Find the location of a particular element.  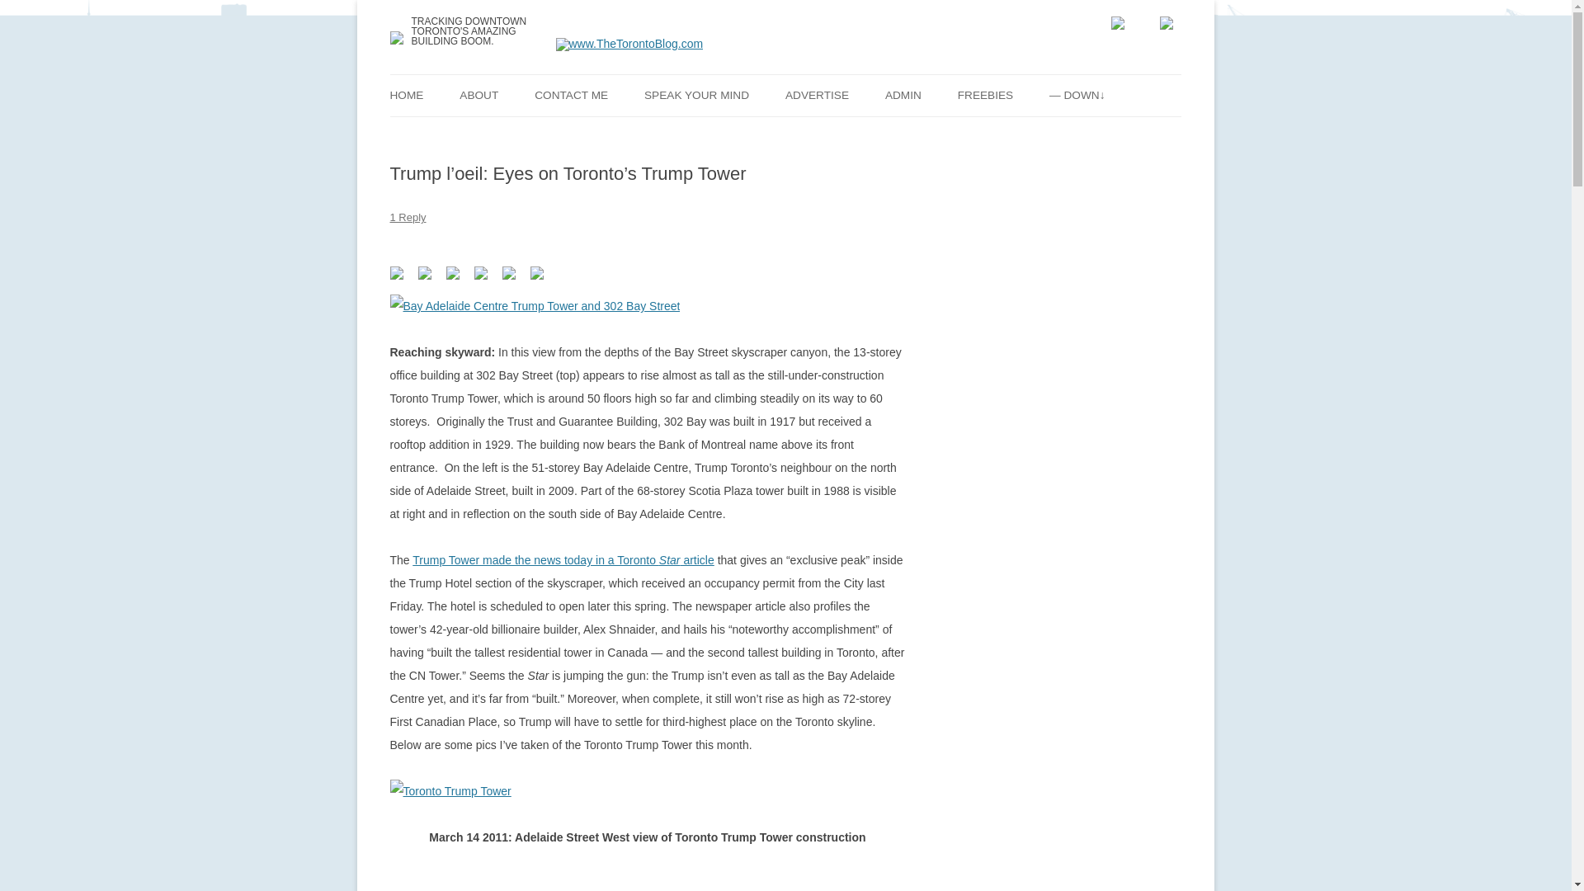

SPEAK YOUR MIND is located at coordinates (696, 94).